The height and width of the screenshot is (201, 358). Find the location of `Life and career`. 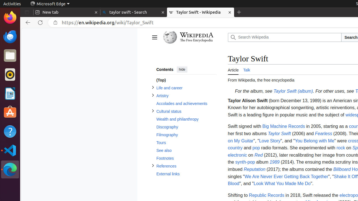

Life and career is located at coordinates (186, 88).